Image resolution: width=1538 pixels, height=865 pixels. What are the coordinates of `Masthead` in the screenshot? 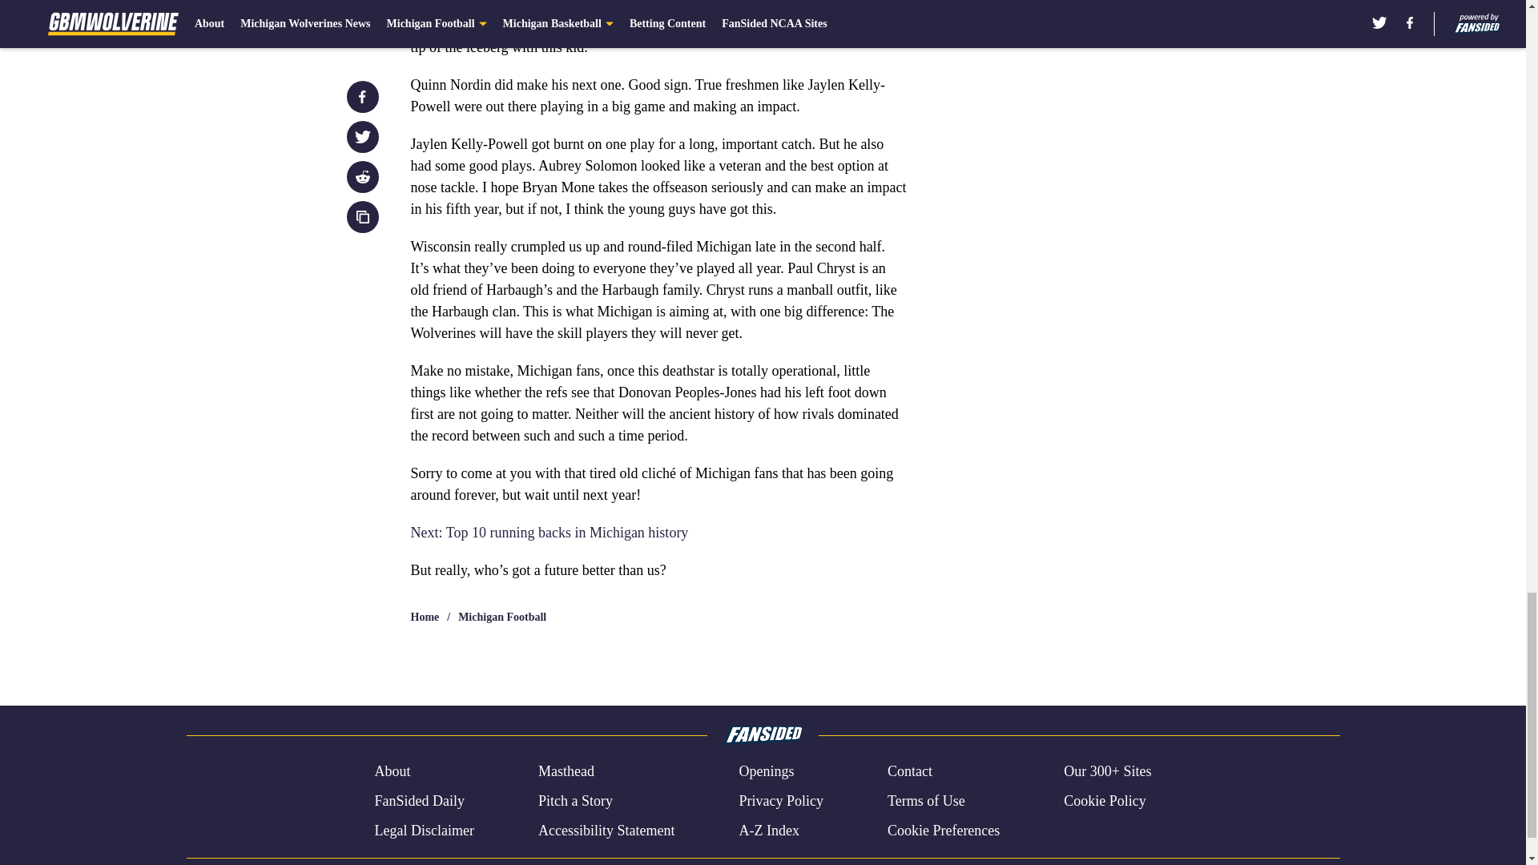 It's located at (566, 772).